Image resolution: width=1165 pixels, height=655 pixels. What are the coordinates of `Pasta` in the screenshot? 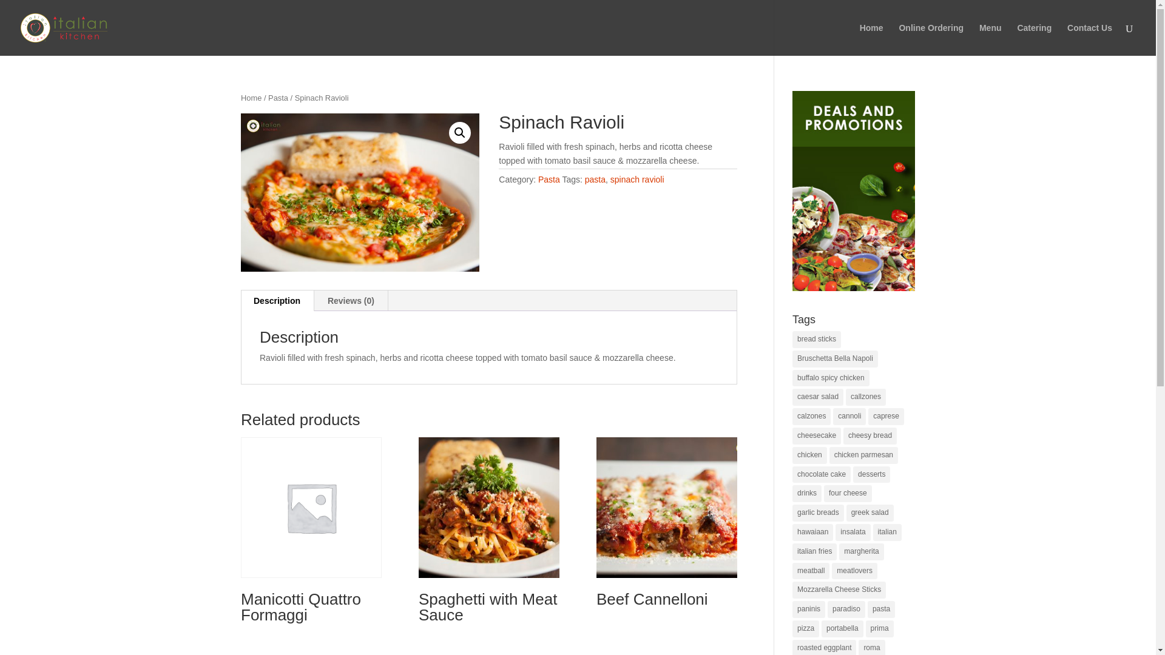 It's located at (549, 180).